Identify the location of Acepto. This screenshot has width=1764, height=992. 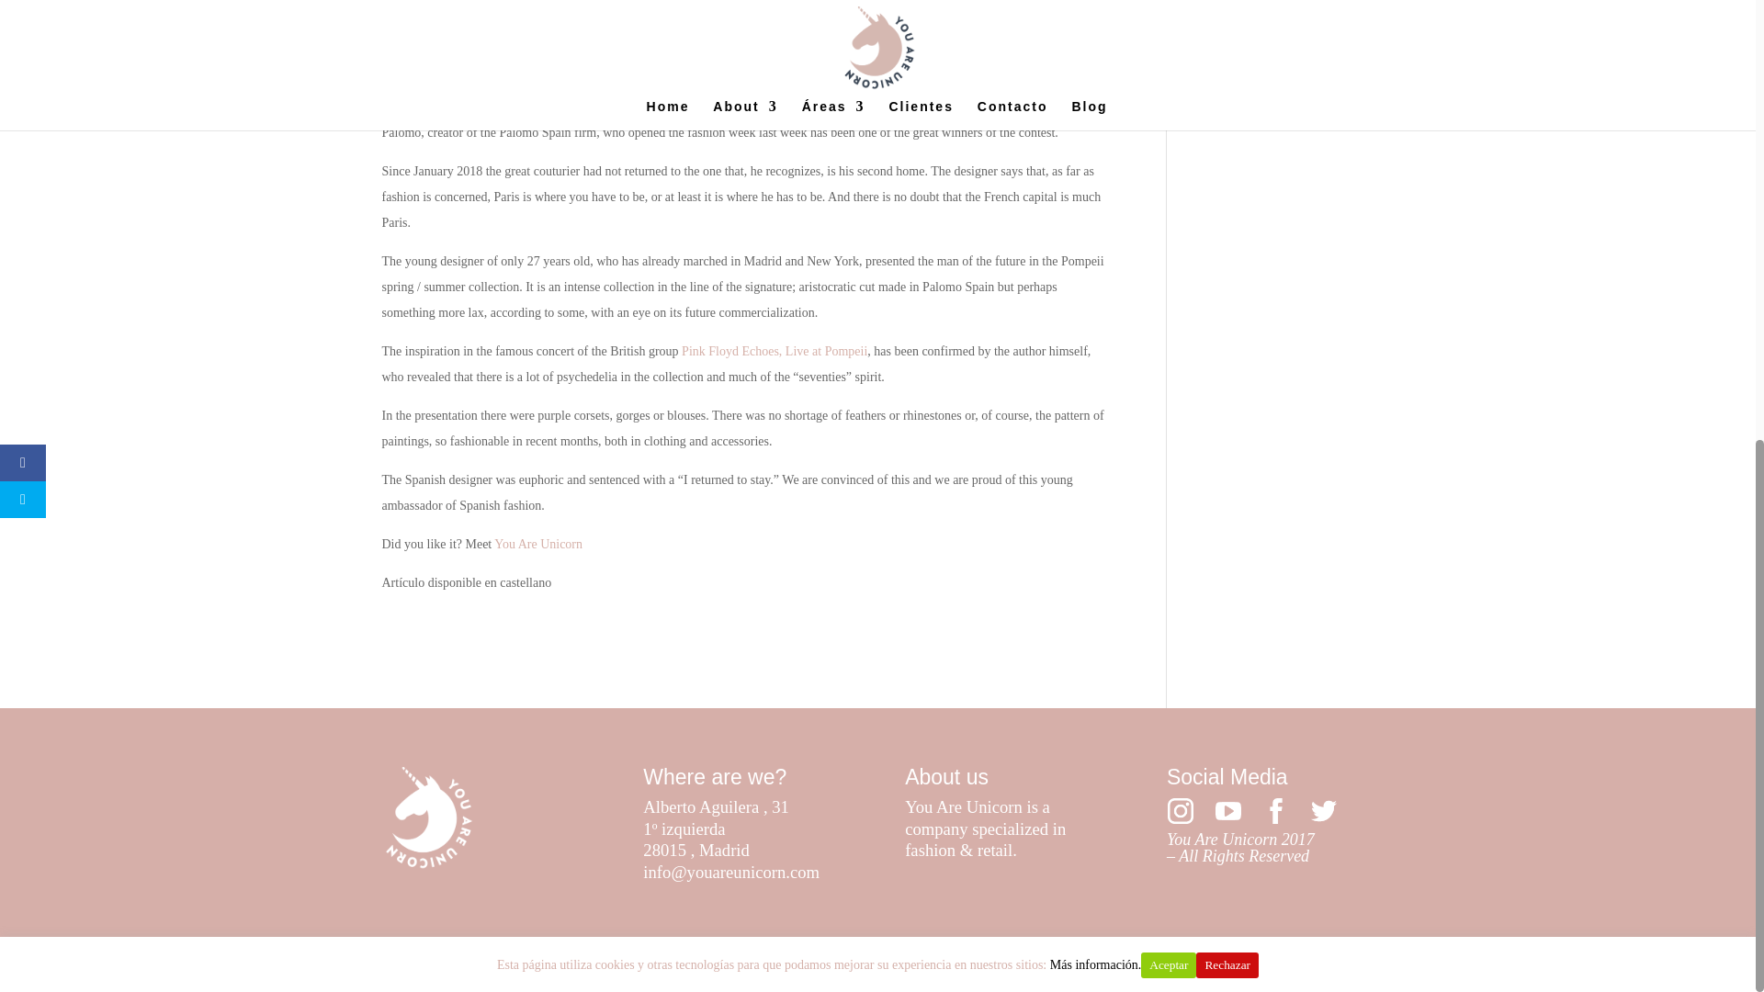
(1259, 176).